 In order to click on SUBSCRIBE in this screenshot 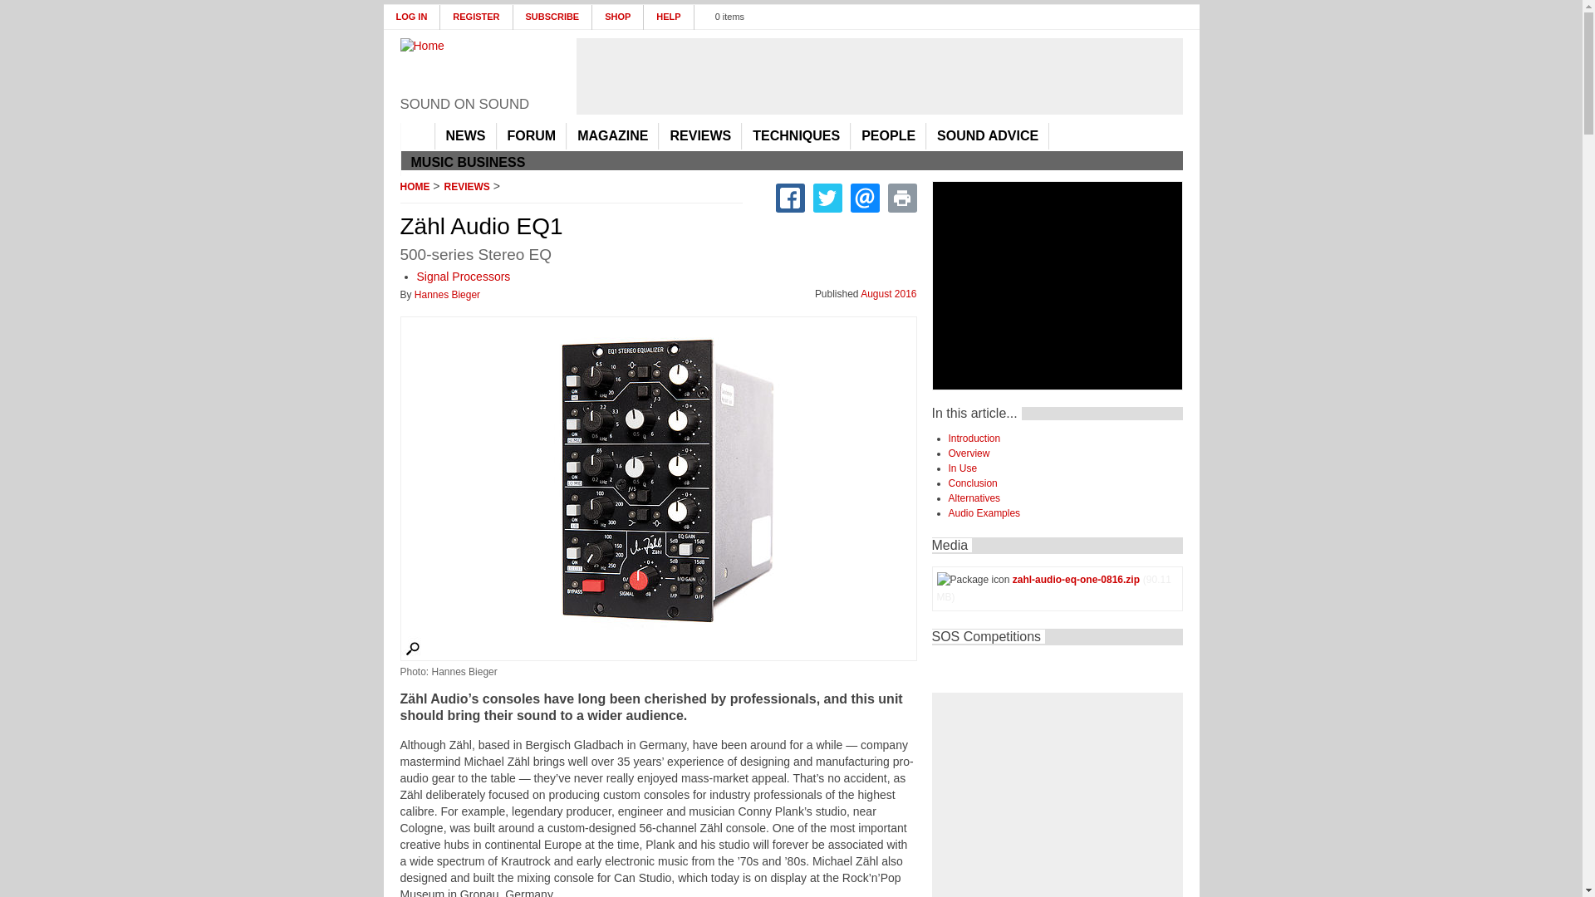, I will do `click(553, 17)`.